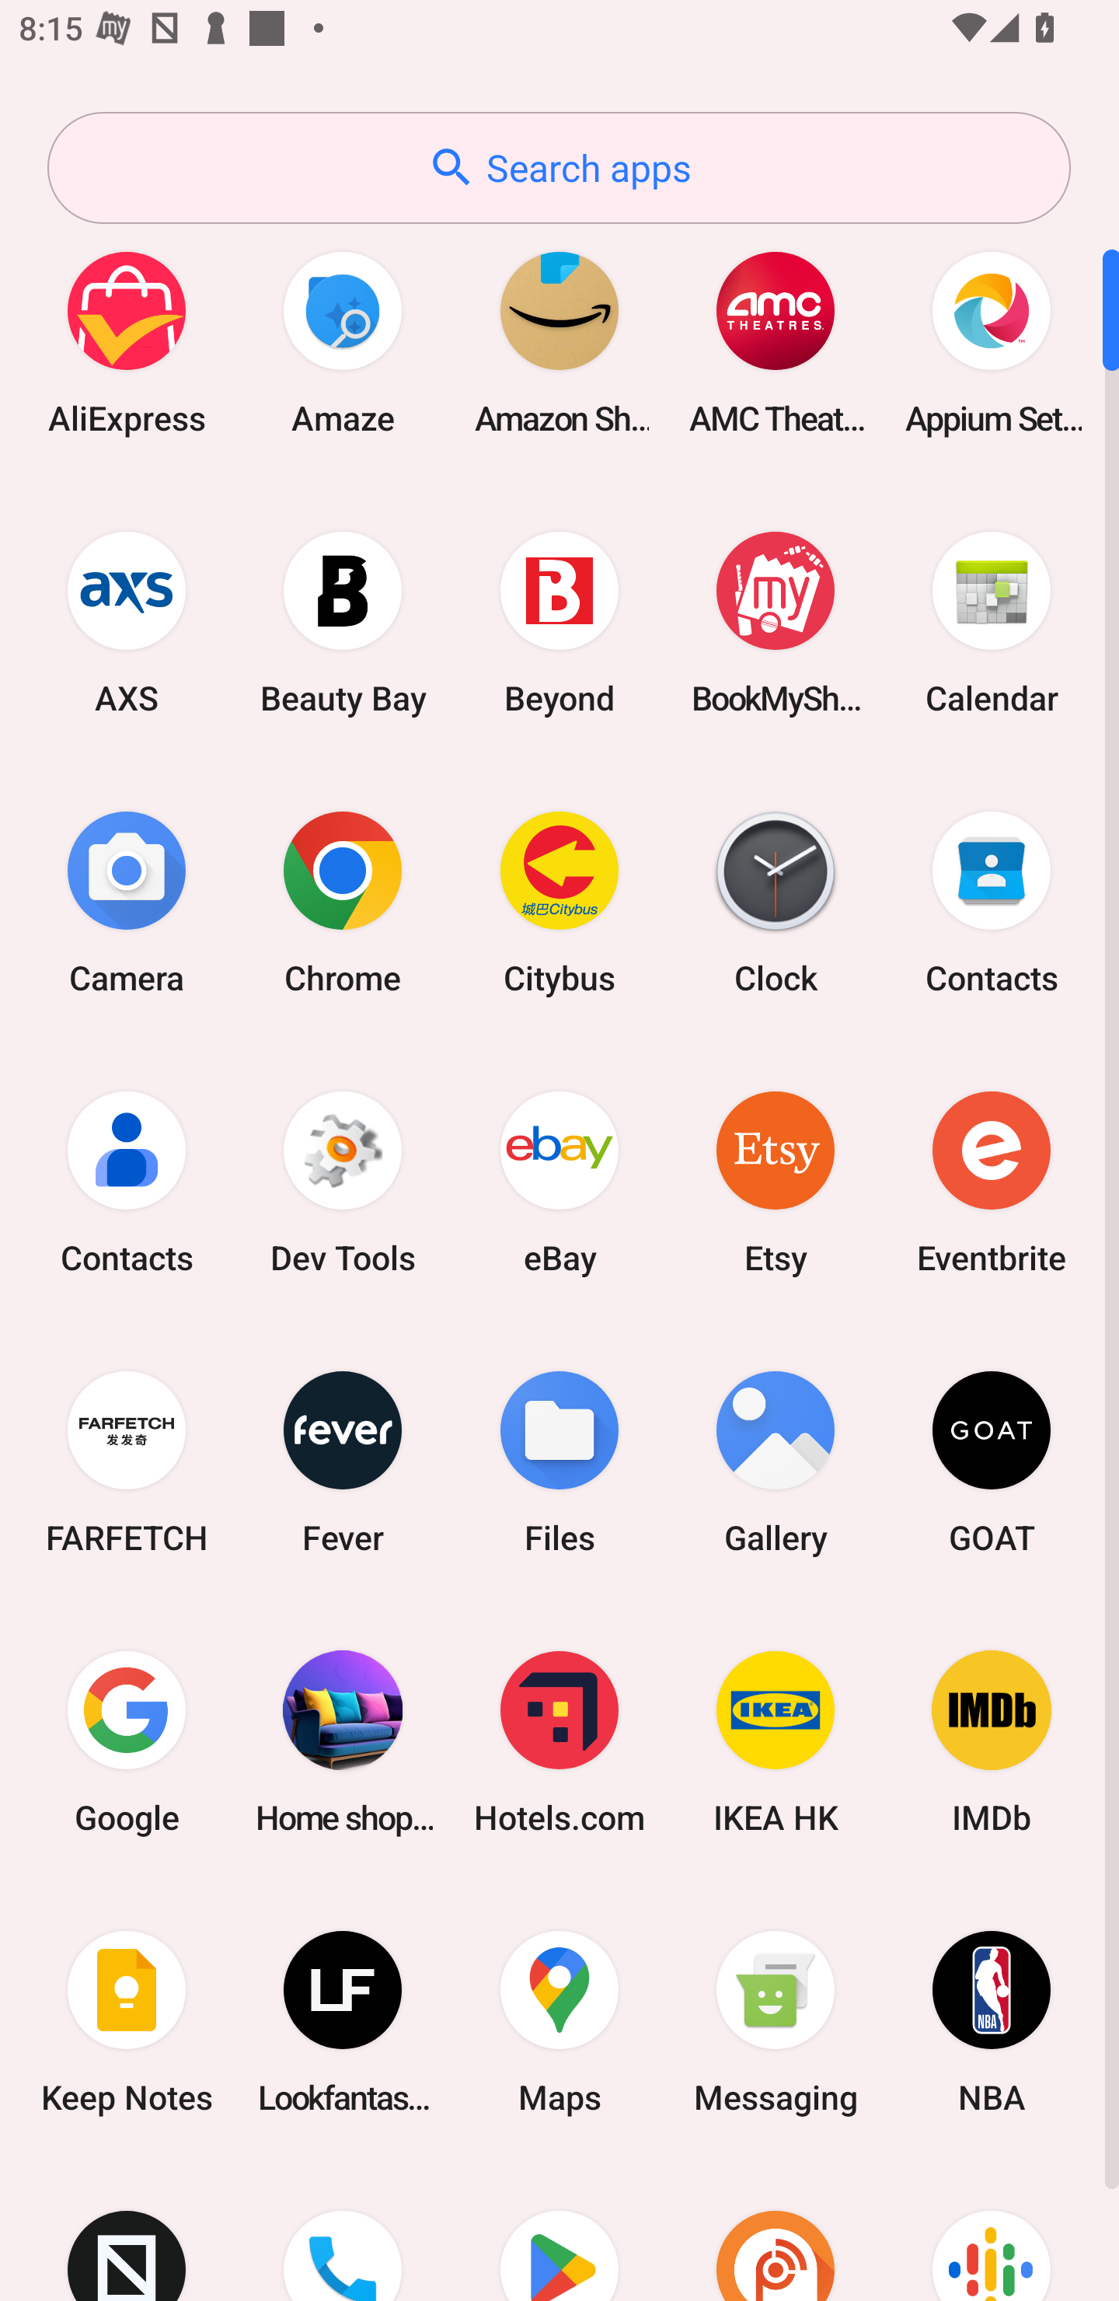 This screenshot has width=1119, height=2301. What do you see at coordinates (343, 1741) in the screenshot?
I see `Home shopping` at bounding box center [343, 1741].